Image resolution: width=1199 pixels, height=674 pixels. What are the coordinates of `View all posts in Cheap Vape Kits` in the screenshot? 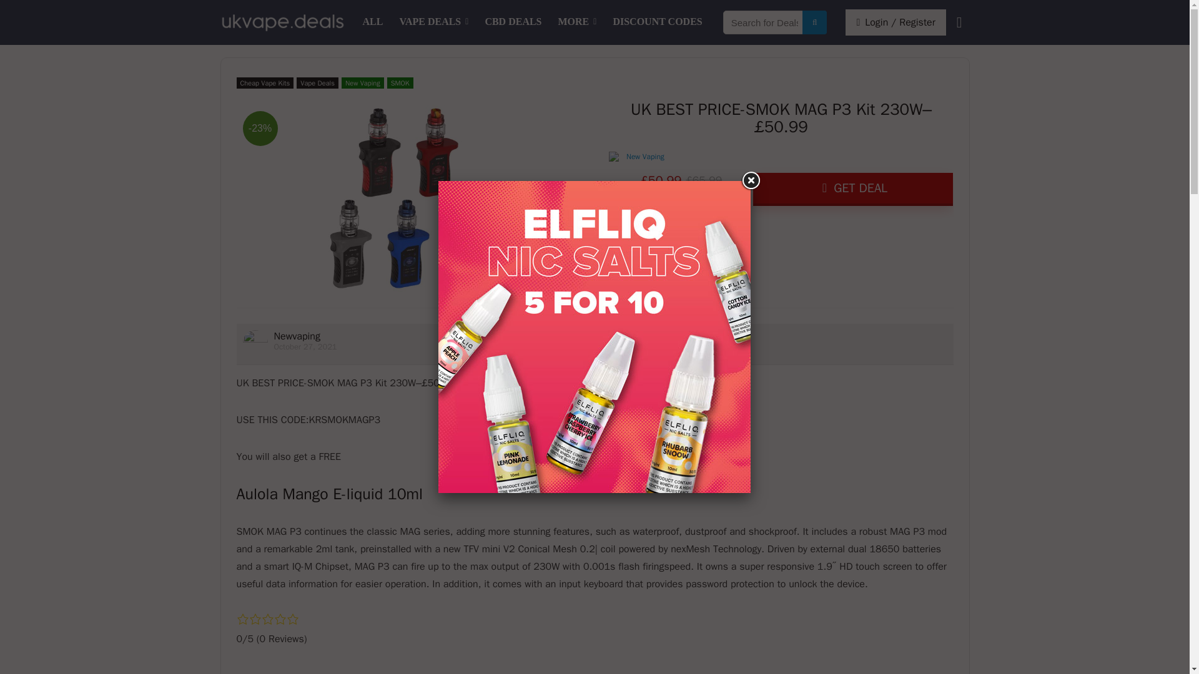 It's located at (265, 82).